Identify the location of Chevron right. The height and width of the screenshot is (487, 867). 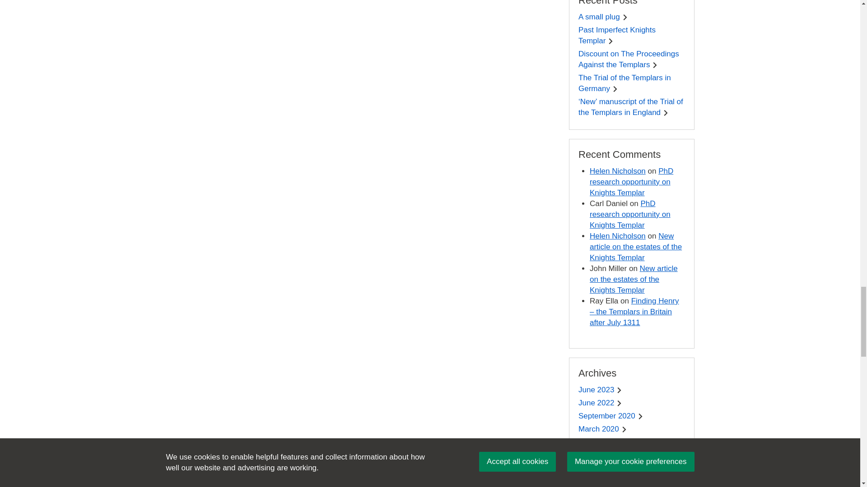
(617, 482).